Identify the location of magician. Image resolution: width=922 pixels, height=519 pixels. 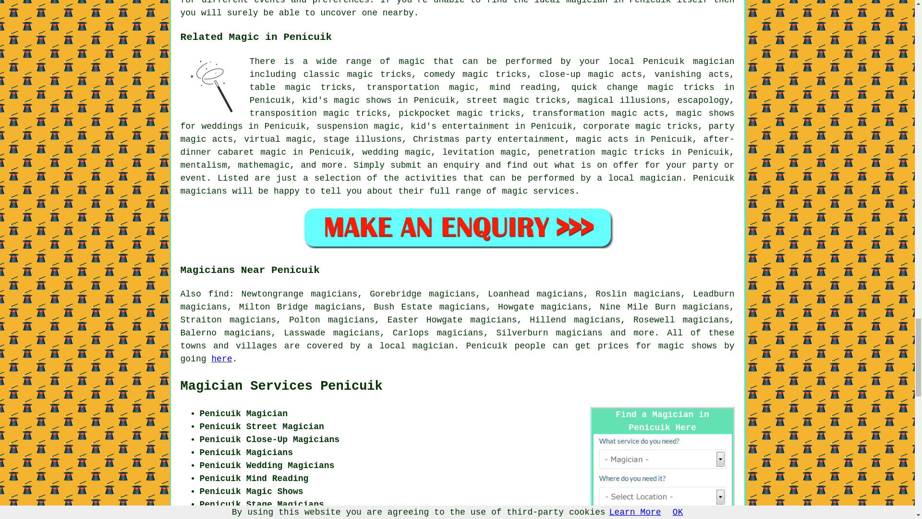
(714, 62).